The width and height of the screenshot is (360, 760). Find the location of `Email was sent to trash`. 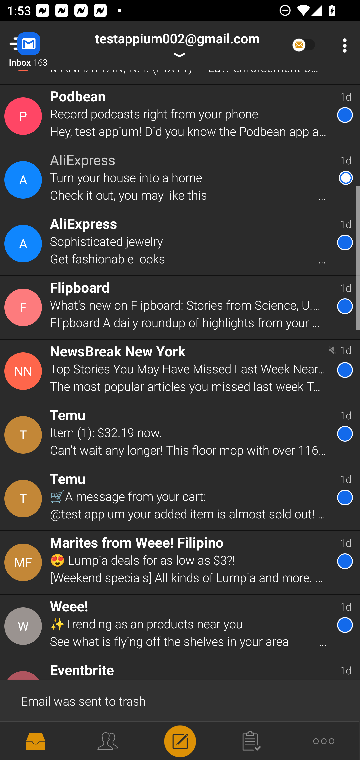

Email was sent to trash is located at coordinates (180, 700).